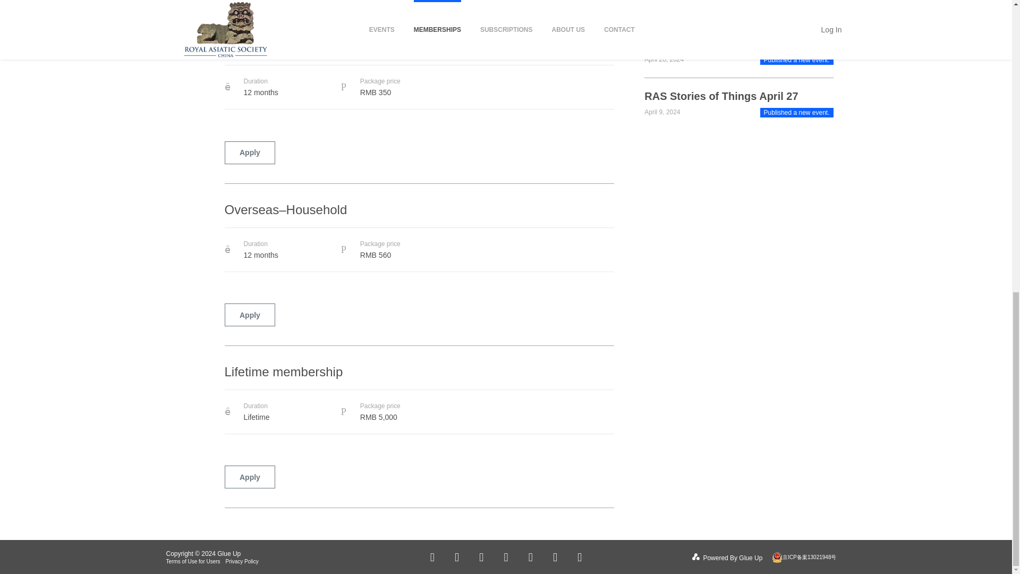  What do you see at coordinates (192, 561) in the screenshot?
I see `Terms of Use for Users` at bounding box center [192, 561].